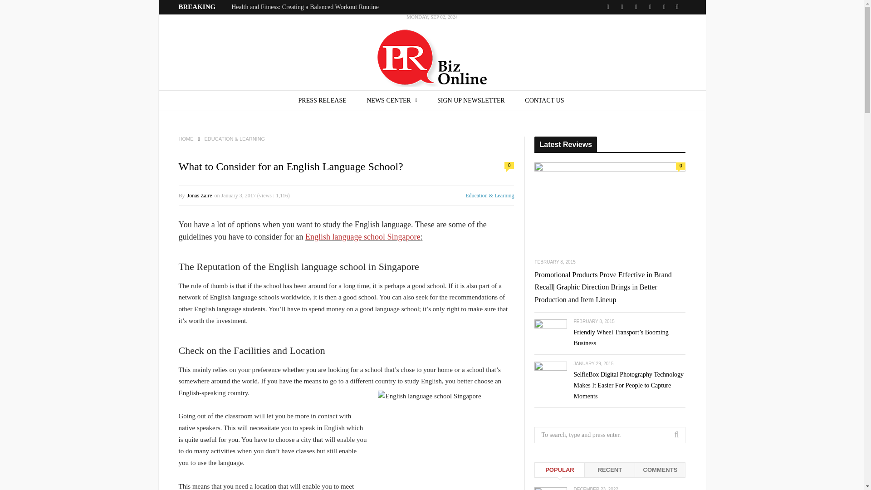  I want to click on HOME, so click(186, 139).